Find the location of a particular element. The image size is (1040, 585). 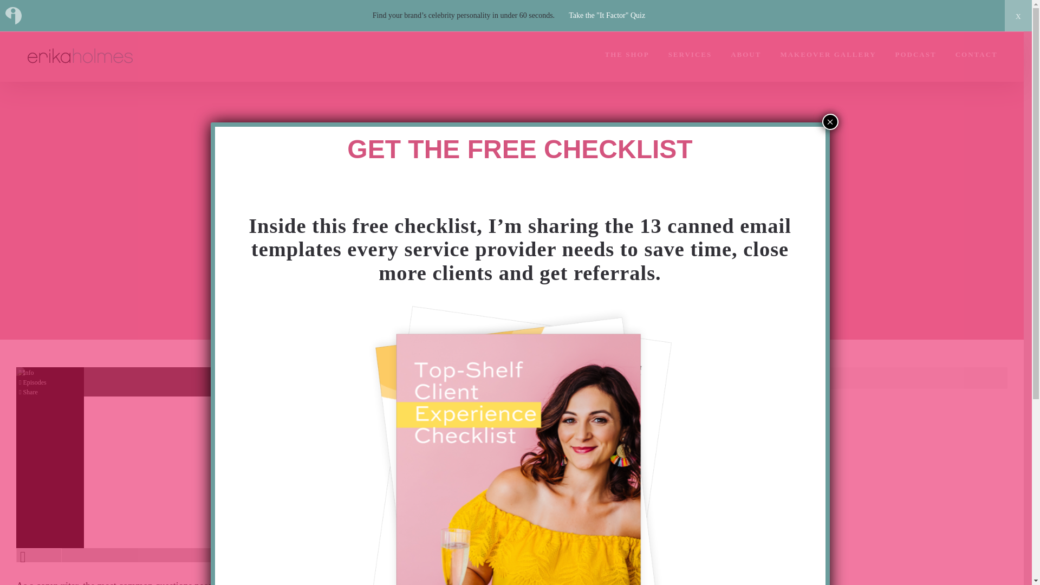

THE SHOP is located at coordinates (627, 54).